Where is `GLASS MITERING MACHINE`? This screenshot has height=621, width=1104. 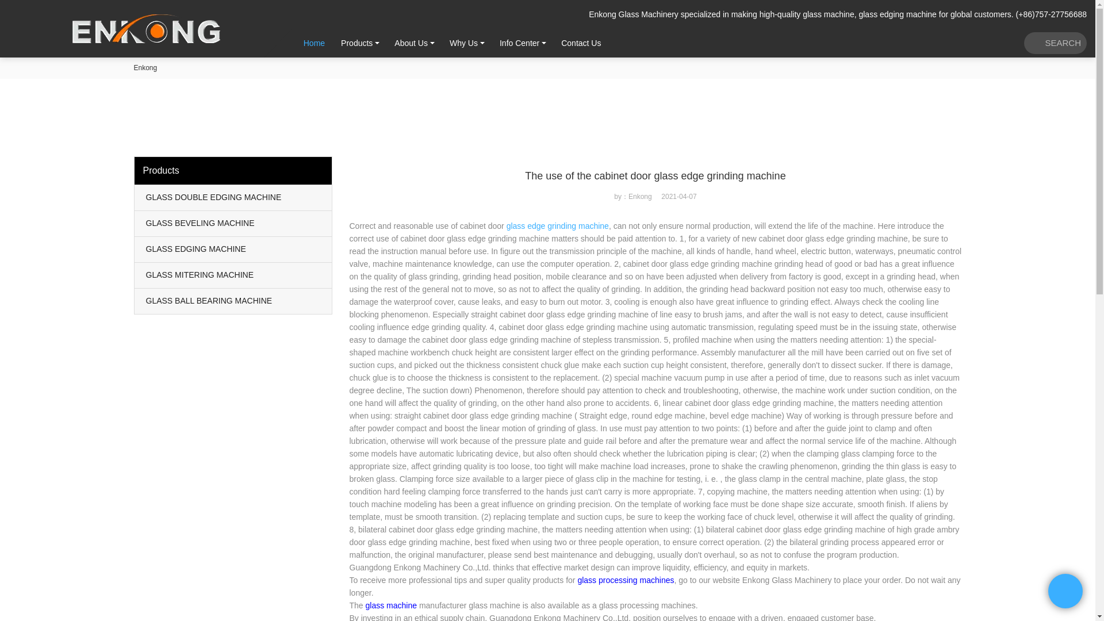
GLASS MITERING MACHINE is located at coordinates (233, 275).